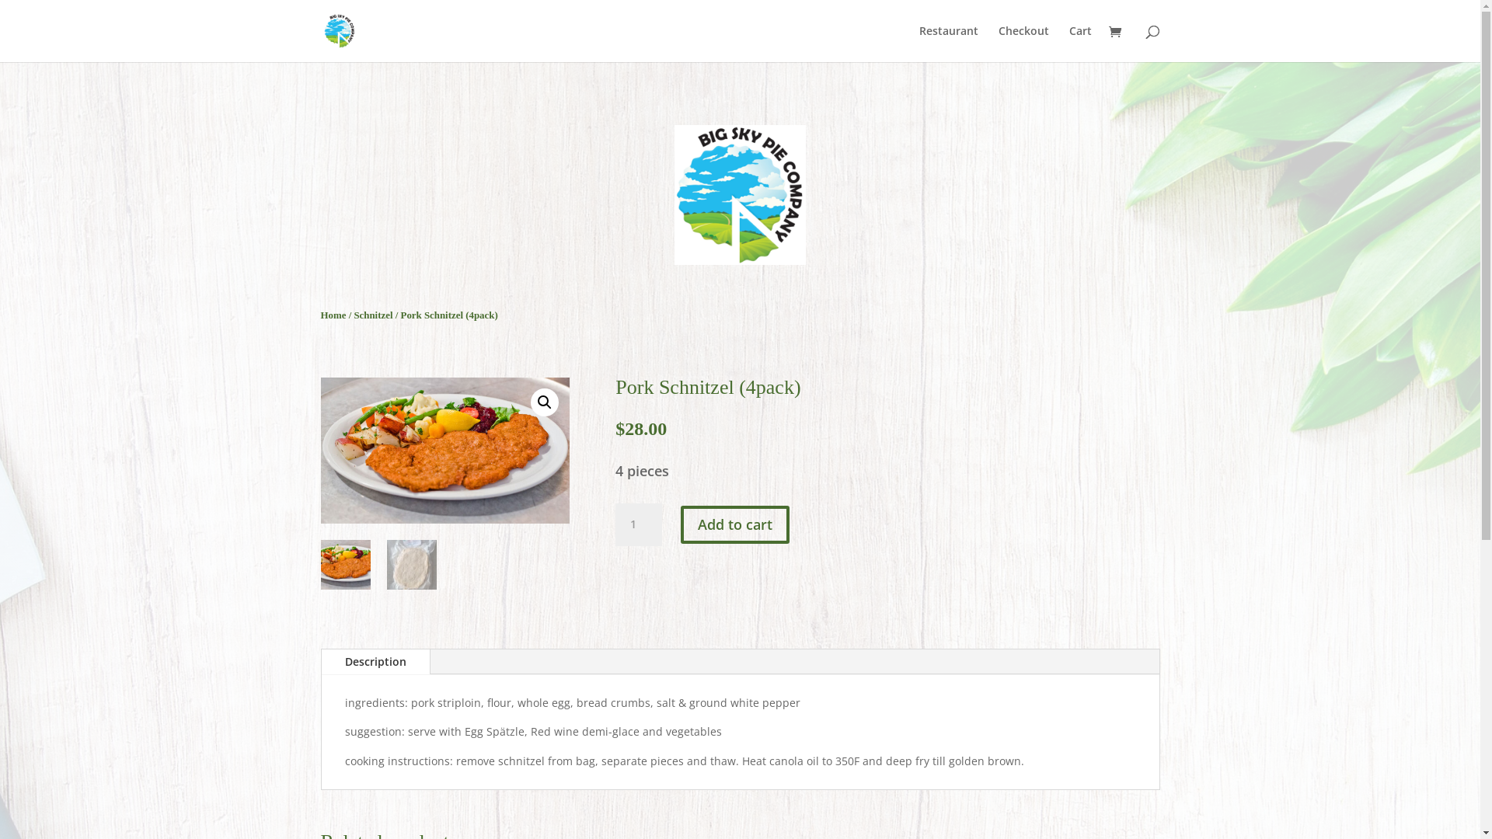 The width and height of the screenshot is (1492, 839). I want to click on Schnitzel, so click(373, 315).